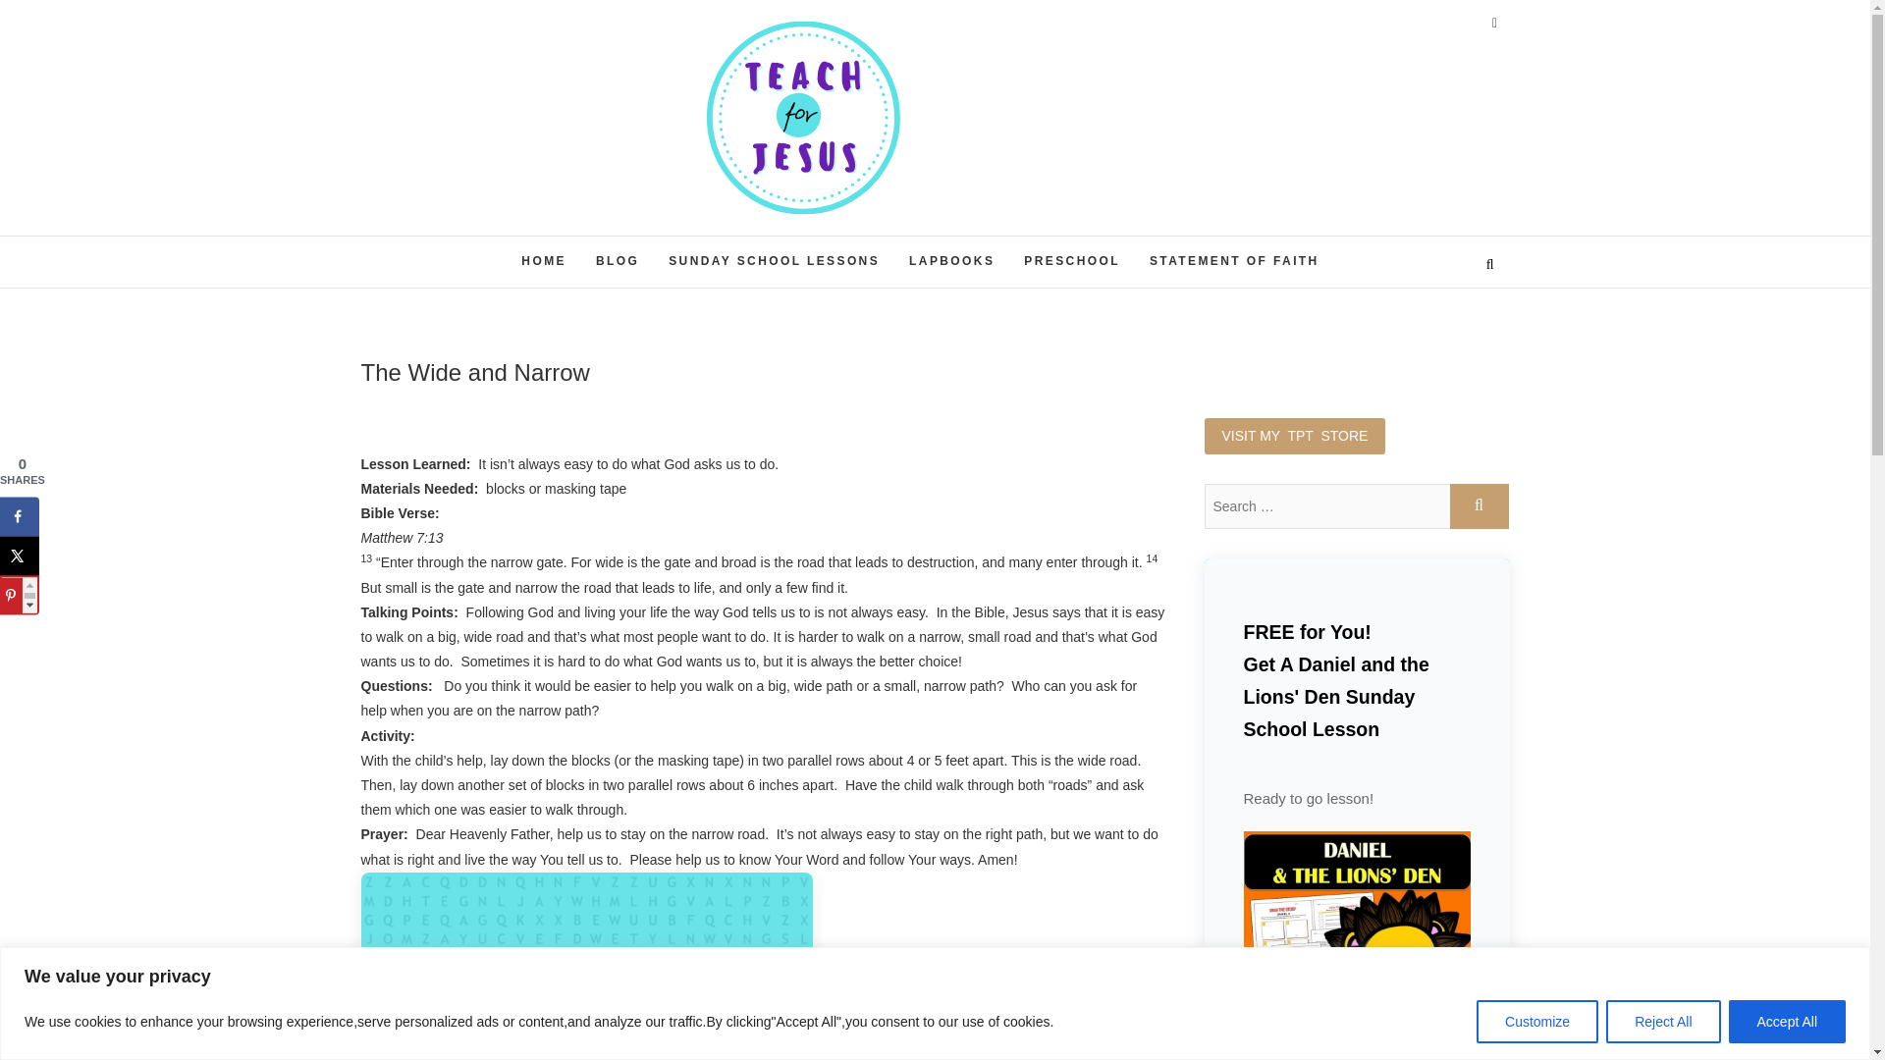  I want to click on PRESCHOOL, so click(1071, 261).